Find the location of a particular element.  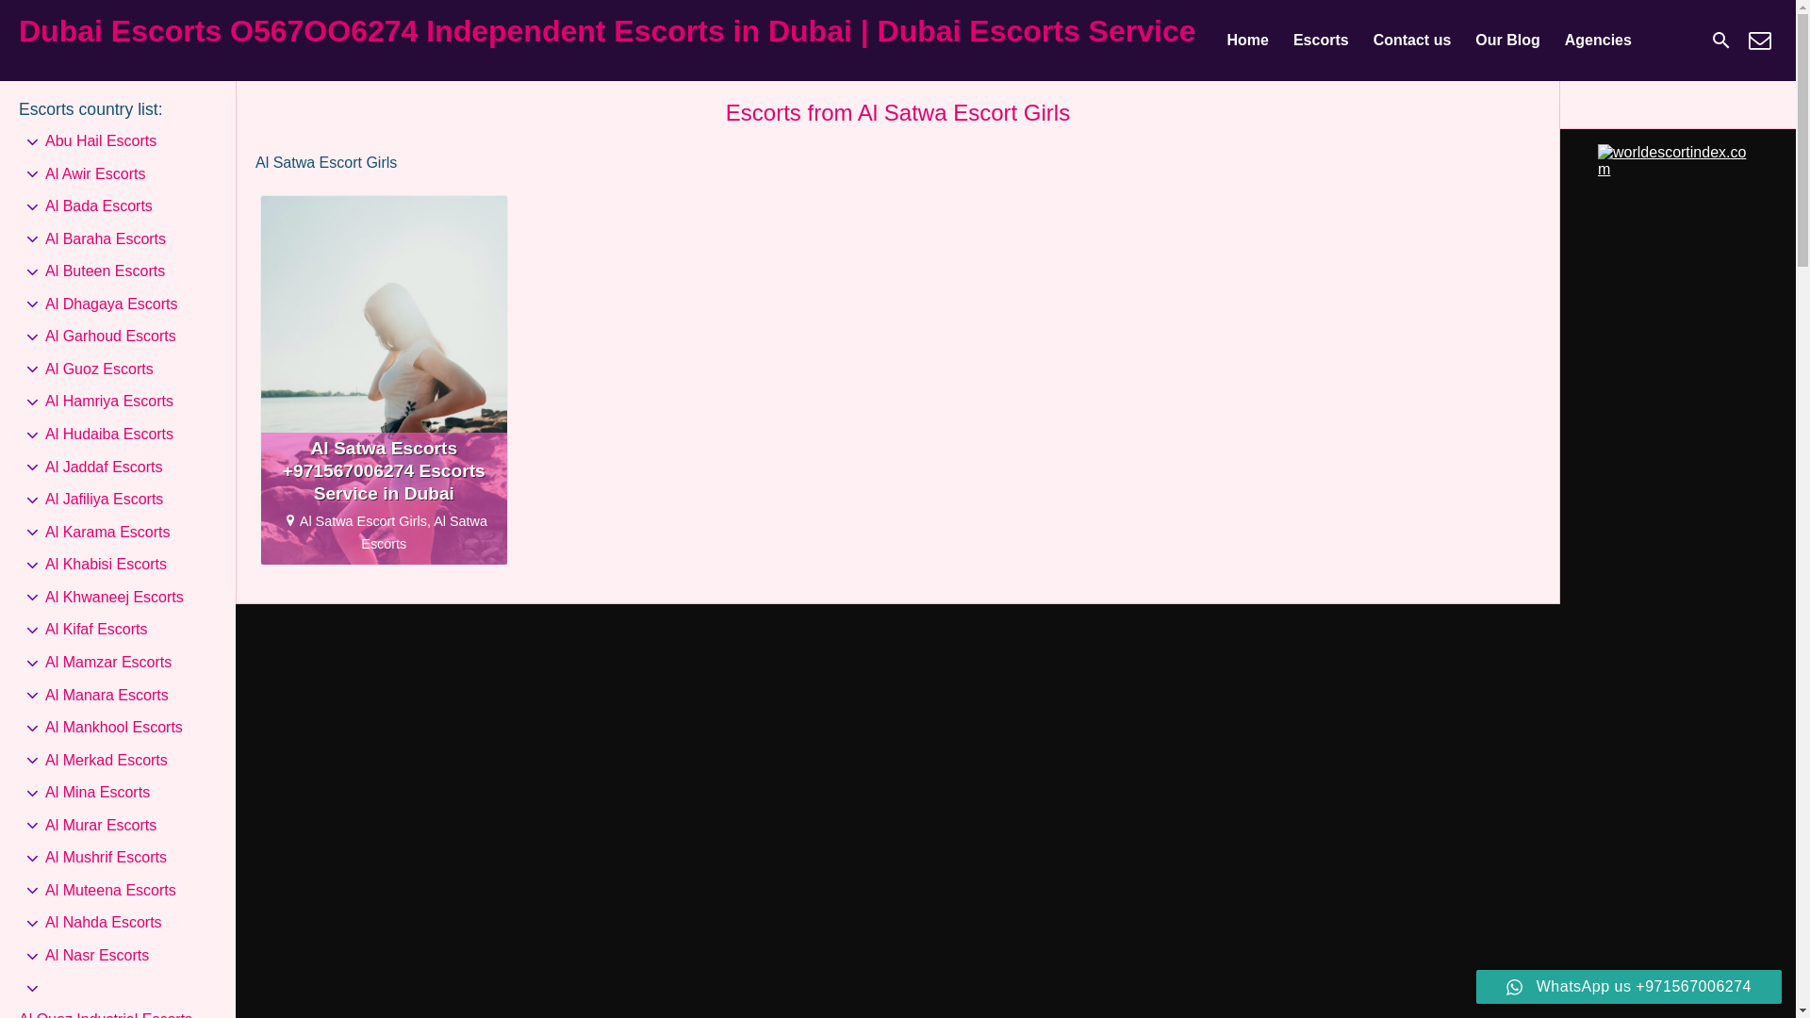

Al Hudaiba Escorts is located at coordinates (109, 434).